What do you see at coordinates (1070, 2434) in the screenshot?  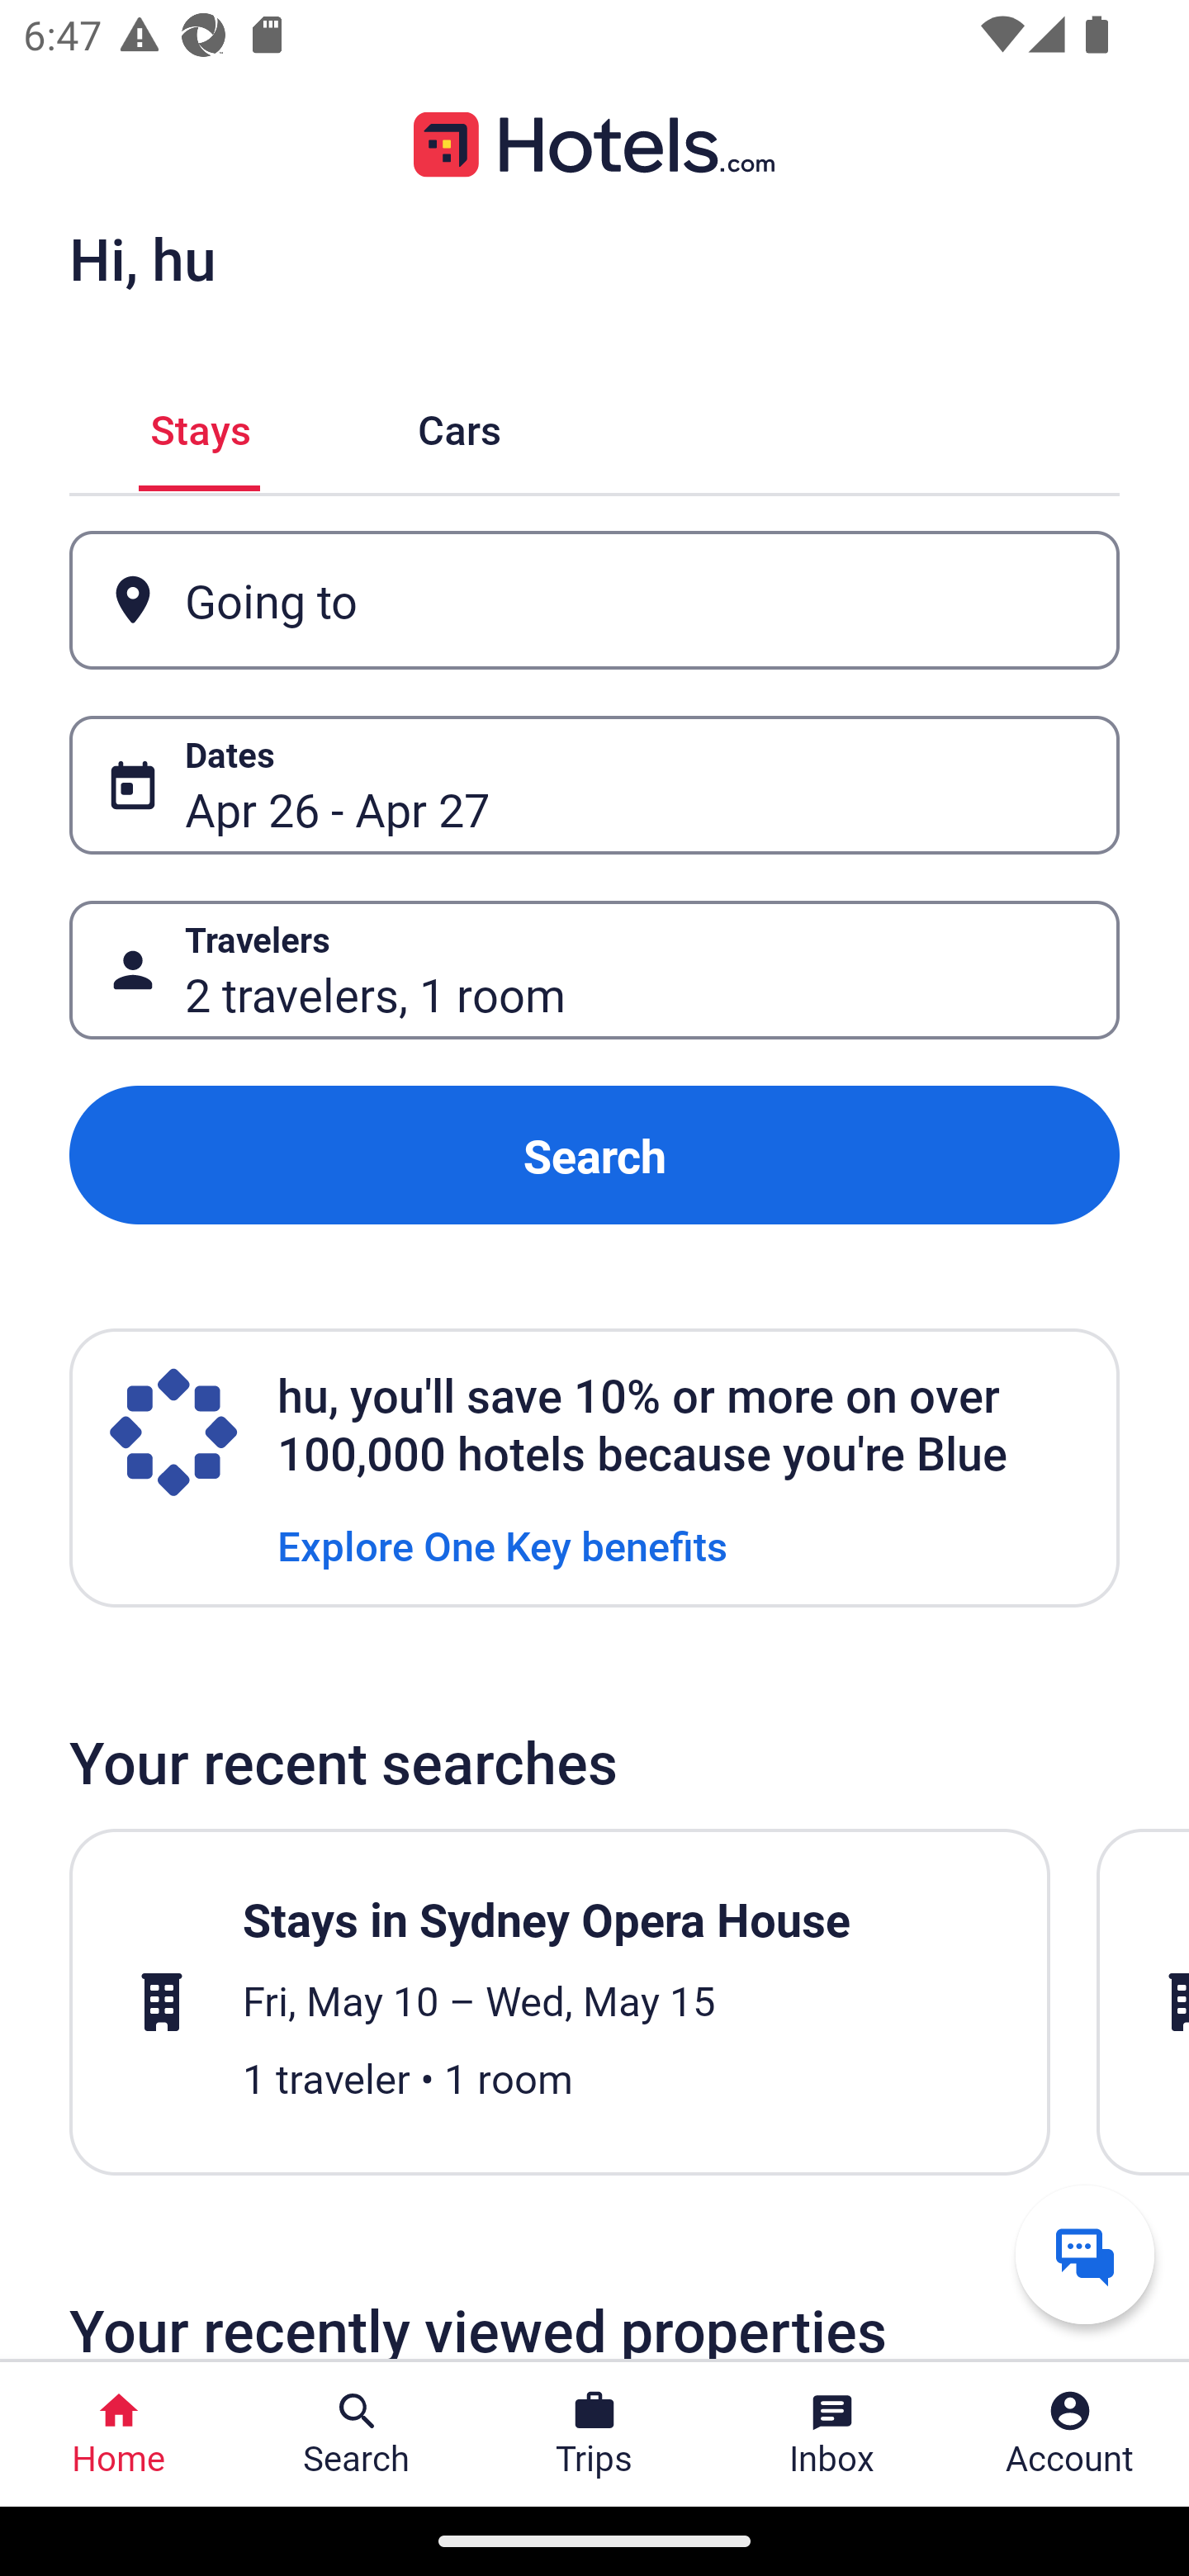 I see `Account Profile. Button` at bounding box center [1070, 2434].